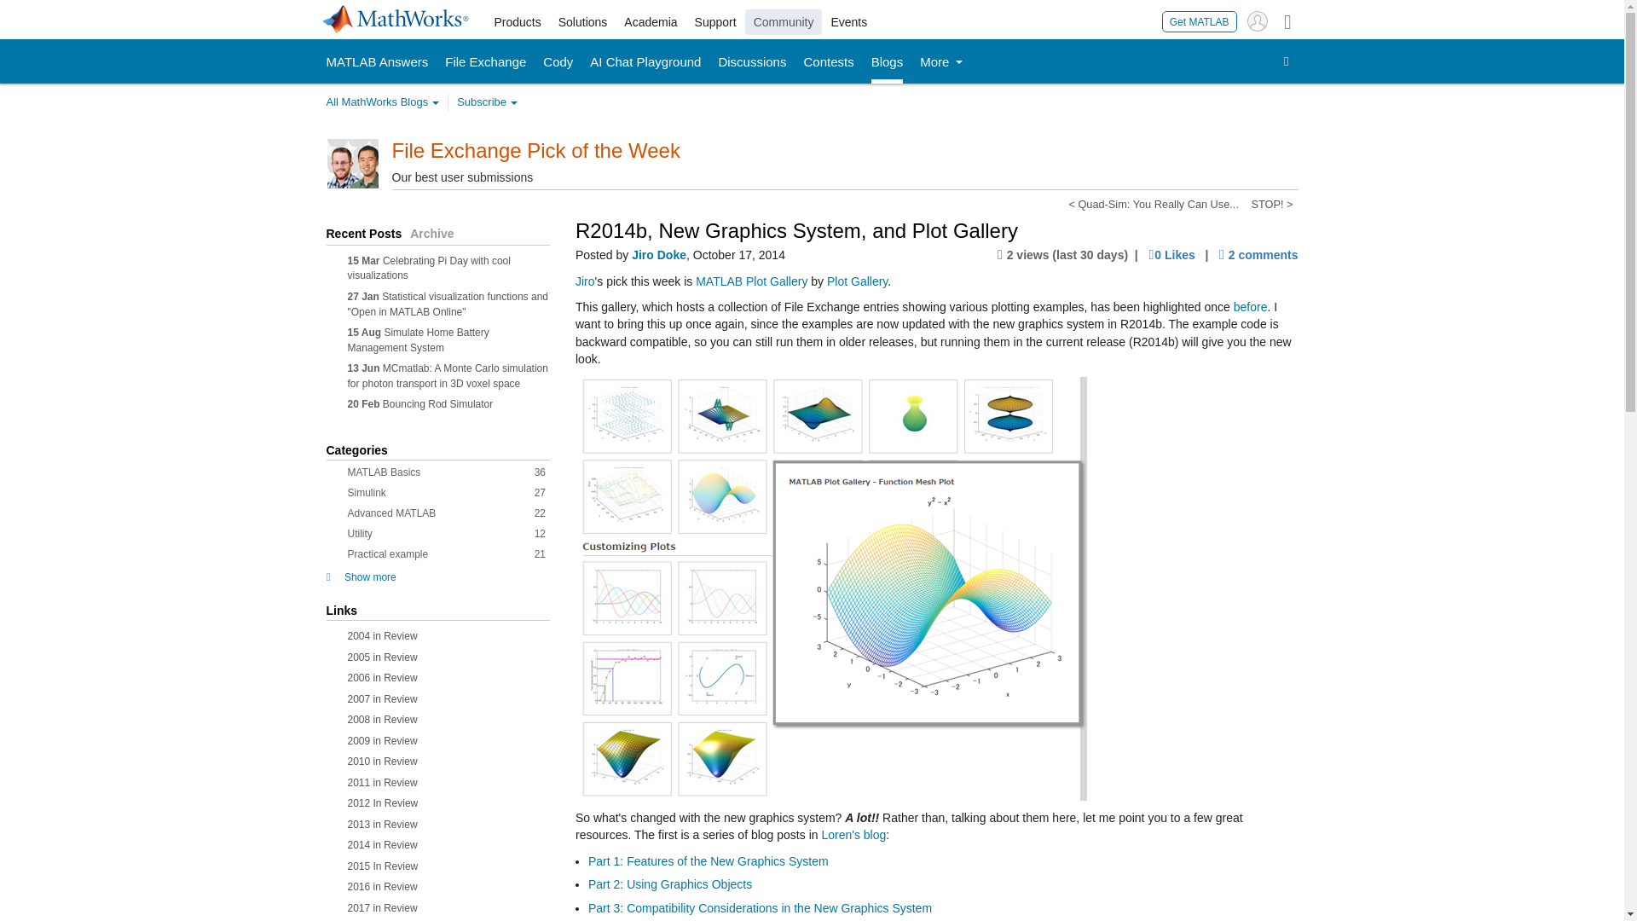 This screenshot has width=1637, height=921. Describe the element at coordinates (714, 22) in the screenshot. I see `Support` at that location.